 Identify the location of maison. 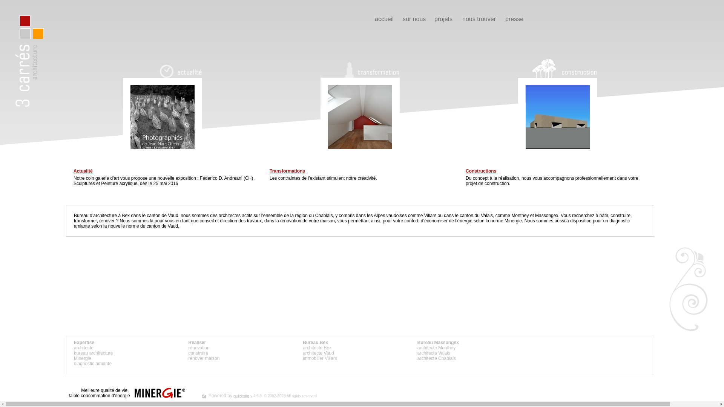
(327, 221).